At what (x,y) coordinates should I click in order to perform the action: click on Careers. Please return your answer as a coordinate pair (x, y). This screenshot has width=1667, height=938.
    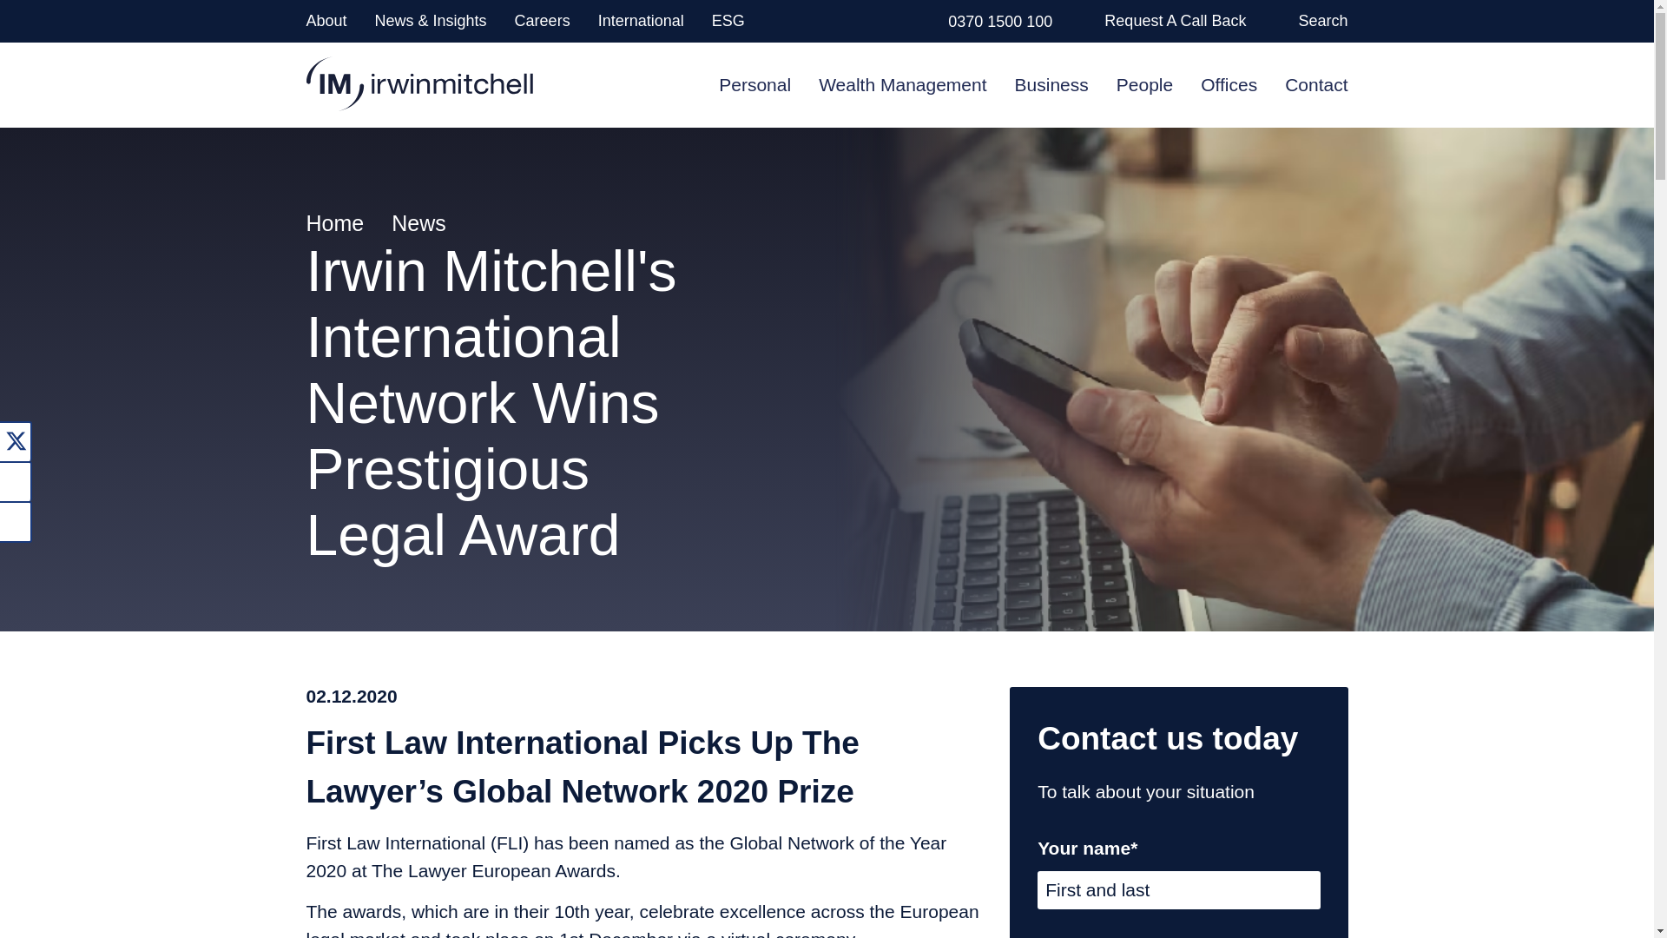
    Looking at the image, I should click on (542, 21).